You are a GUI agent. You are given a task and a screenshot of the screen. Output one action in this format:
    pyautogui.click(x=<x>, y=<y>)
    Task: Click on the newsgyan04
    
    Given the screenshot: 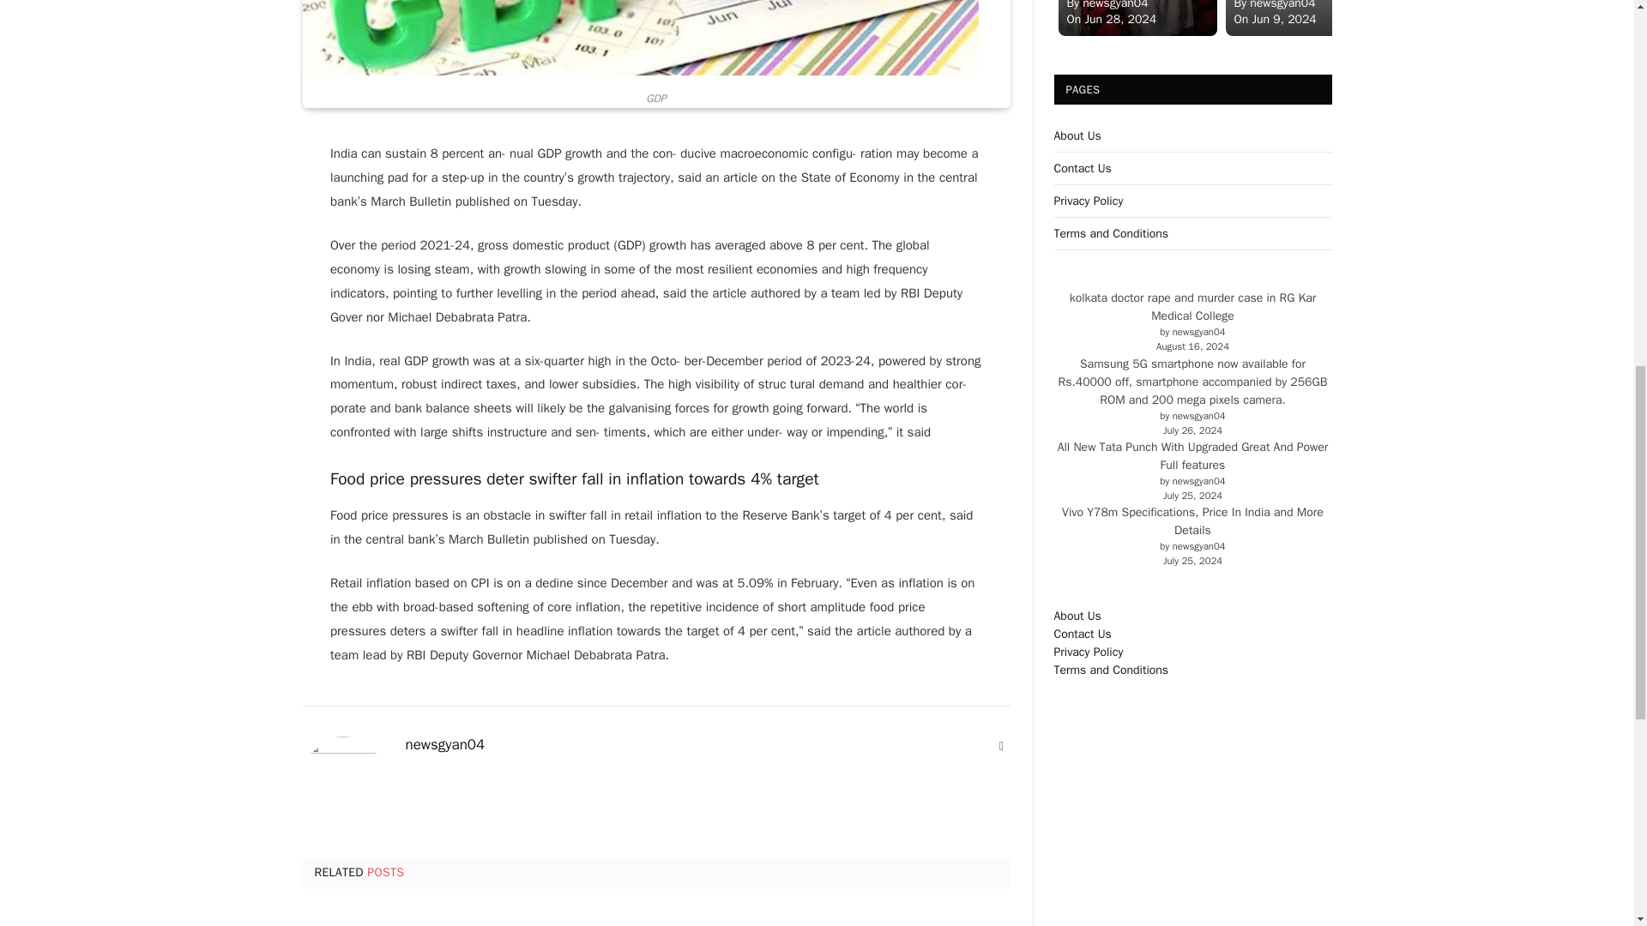 What is the action you would take?
    pyautogui.click(x=444, y=744)
    